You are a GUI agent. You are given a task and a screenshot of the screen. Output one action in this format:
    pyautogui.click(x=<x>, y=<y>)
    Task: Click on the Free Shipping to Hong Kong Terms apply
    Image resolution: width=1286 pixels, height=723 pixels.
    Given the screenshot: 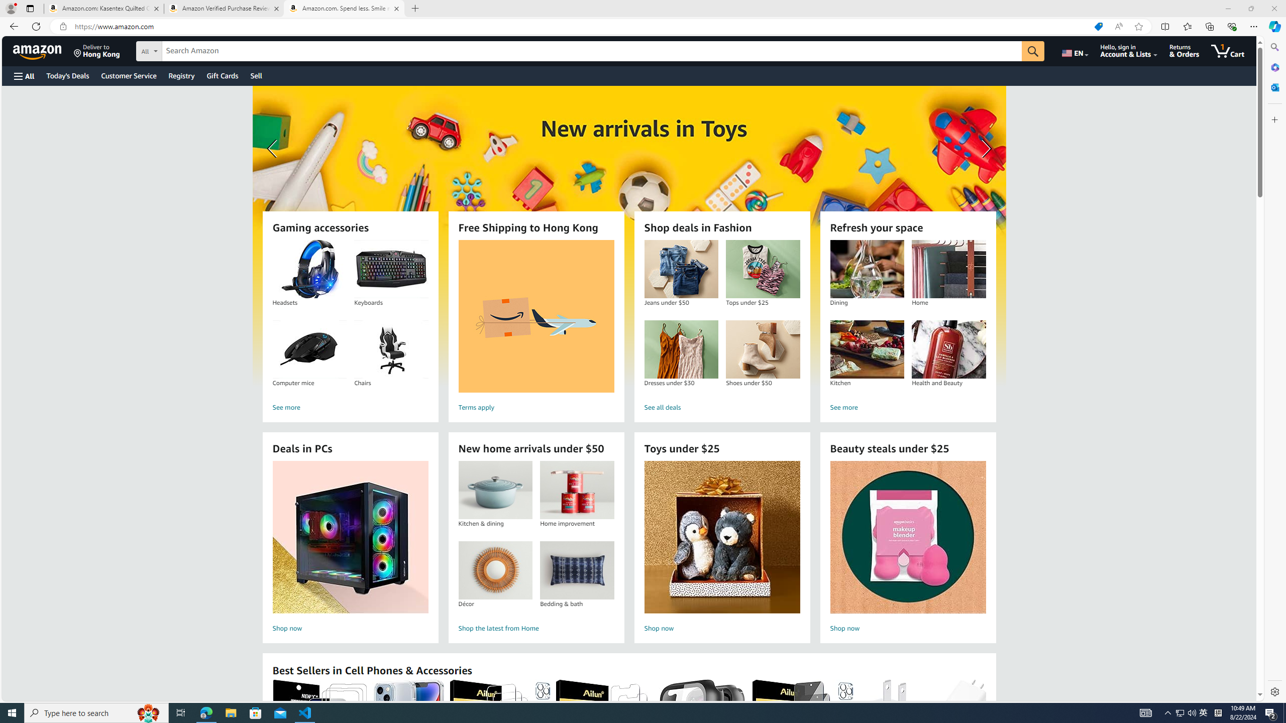 What is the action you would take?
    pyautogui.click(x=536, y=327)
    